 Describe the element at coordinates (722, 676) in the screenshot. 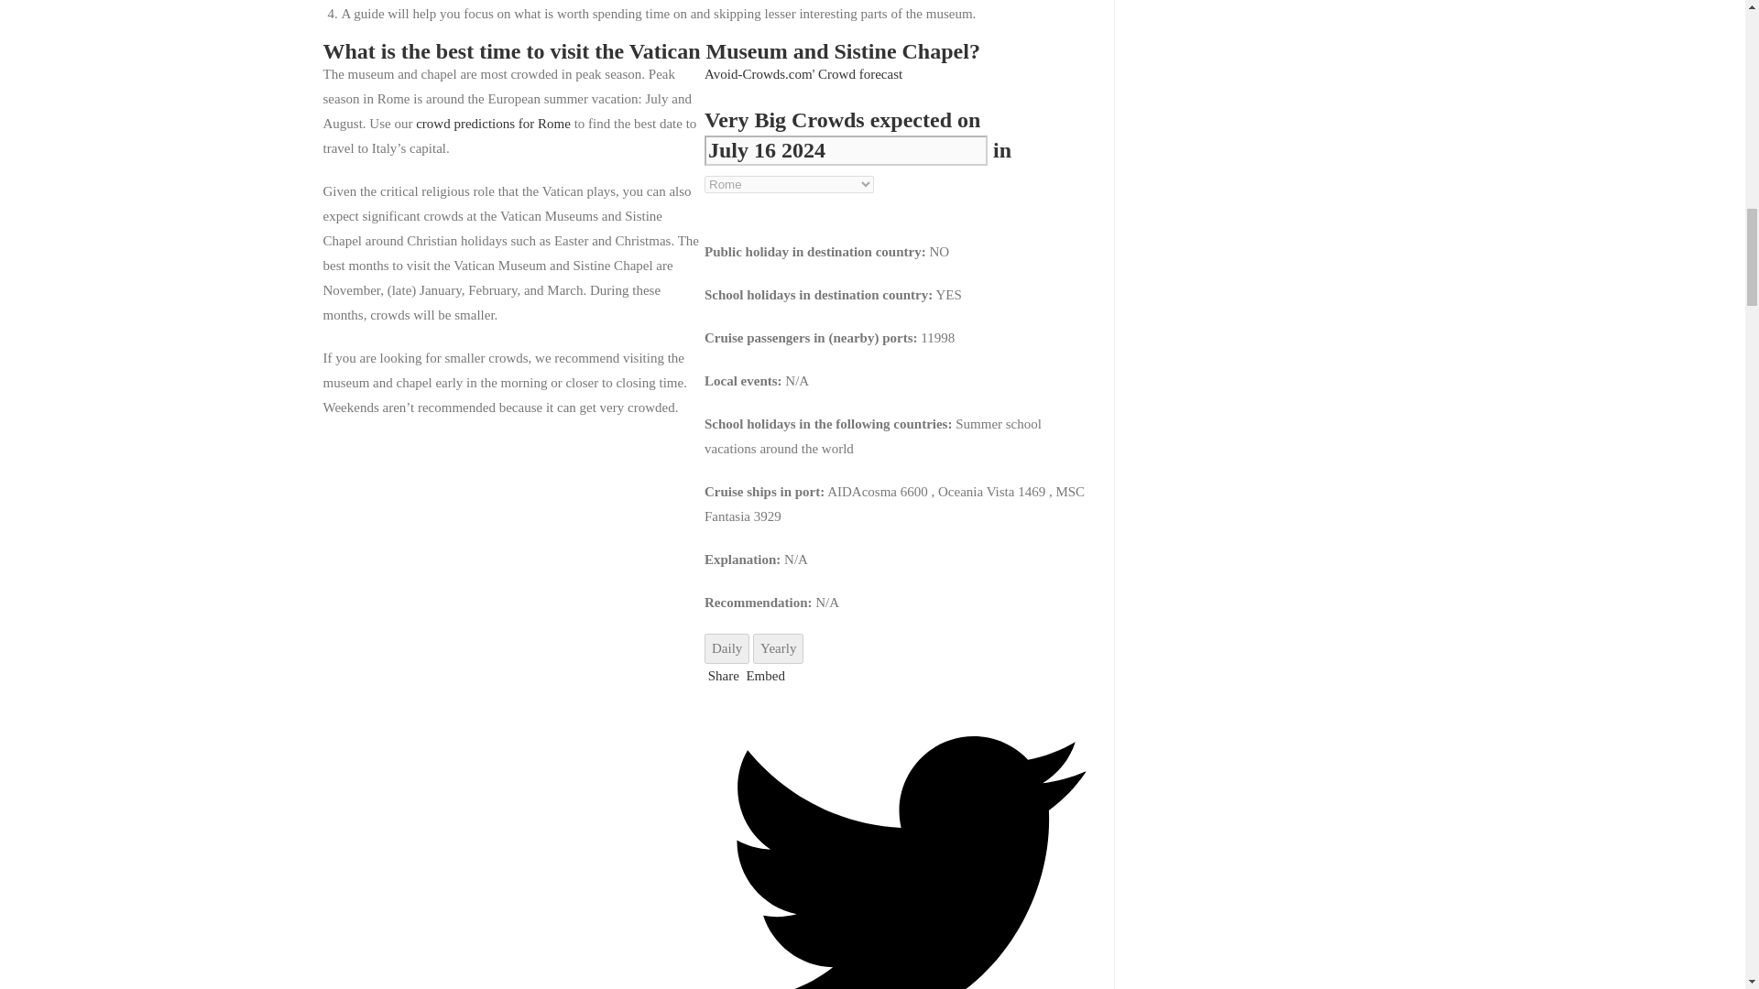

I see `Share` at that location.